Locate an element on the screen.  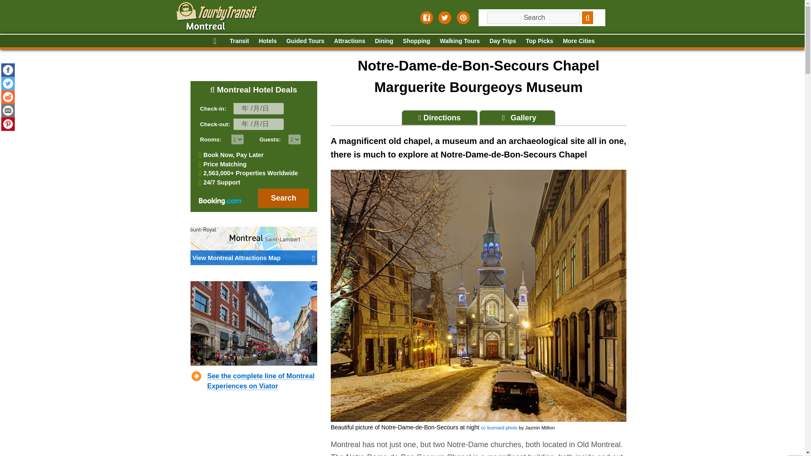
Top Picks is located at coordinates (539, 41).